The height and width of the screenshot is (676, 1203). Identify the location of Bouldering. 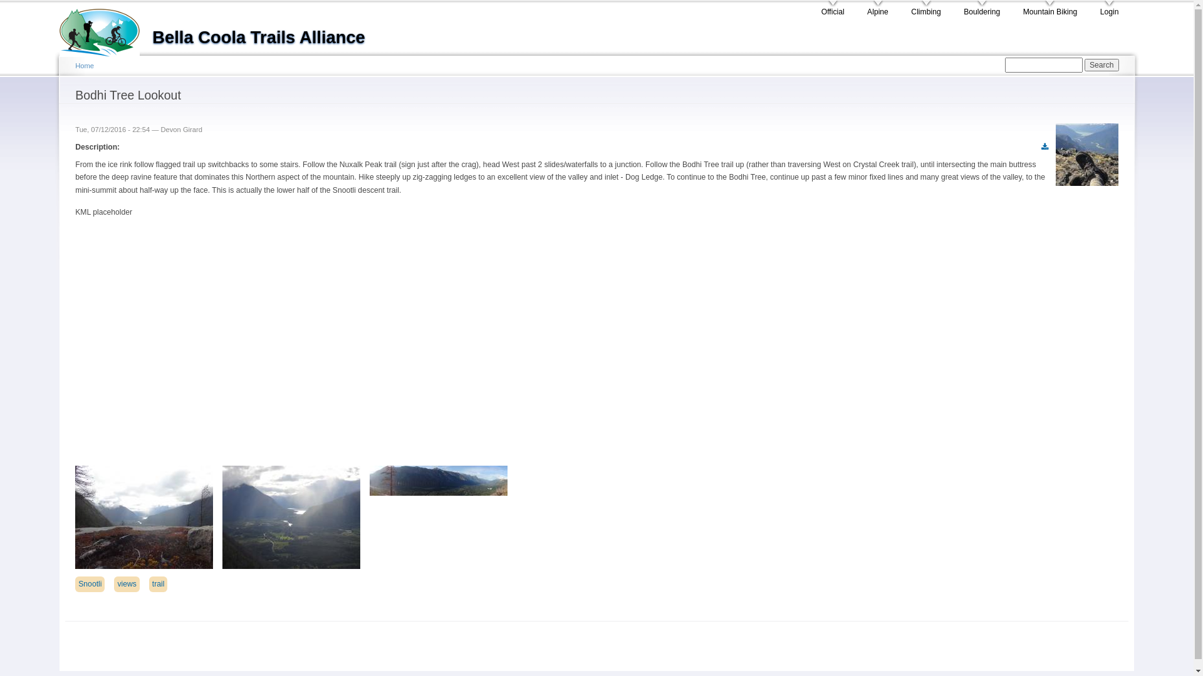
(982, 9).